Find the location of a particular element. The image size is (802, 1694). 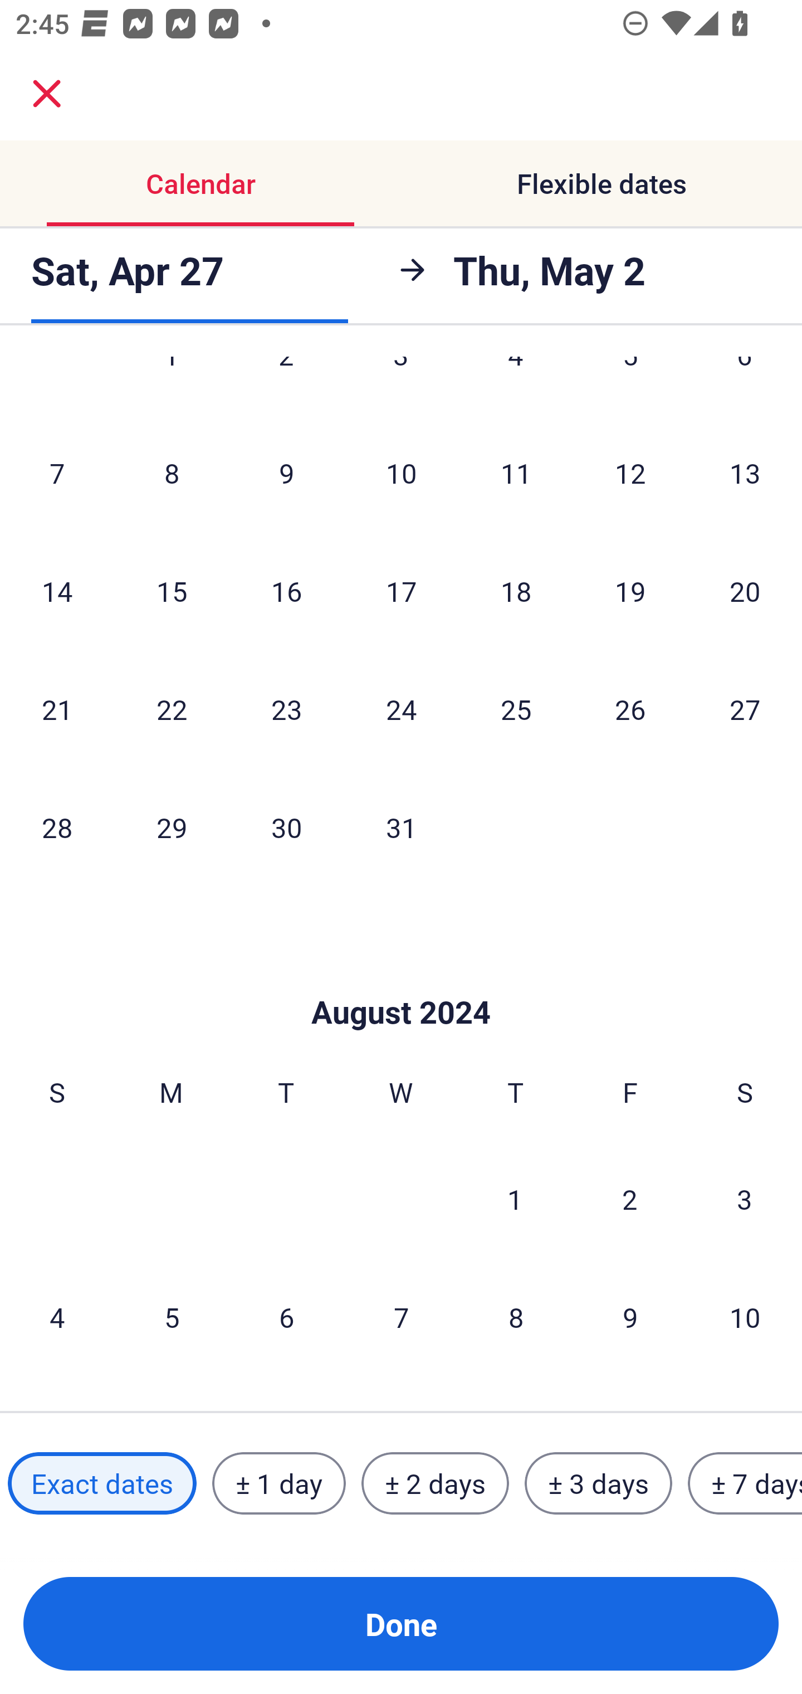

7 Wednesday, August 7, 2024 is located at coordinates (401, 1317).